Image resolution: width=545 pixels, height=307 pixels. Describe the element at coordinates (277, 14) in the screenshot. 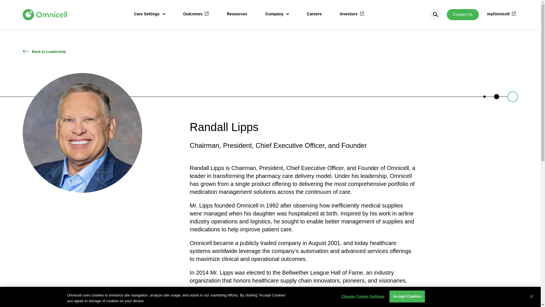

I see `Company` at that location.